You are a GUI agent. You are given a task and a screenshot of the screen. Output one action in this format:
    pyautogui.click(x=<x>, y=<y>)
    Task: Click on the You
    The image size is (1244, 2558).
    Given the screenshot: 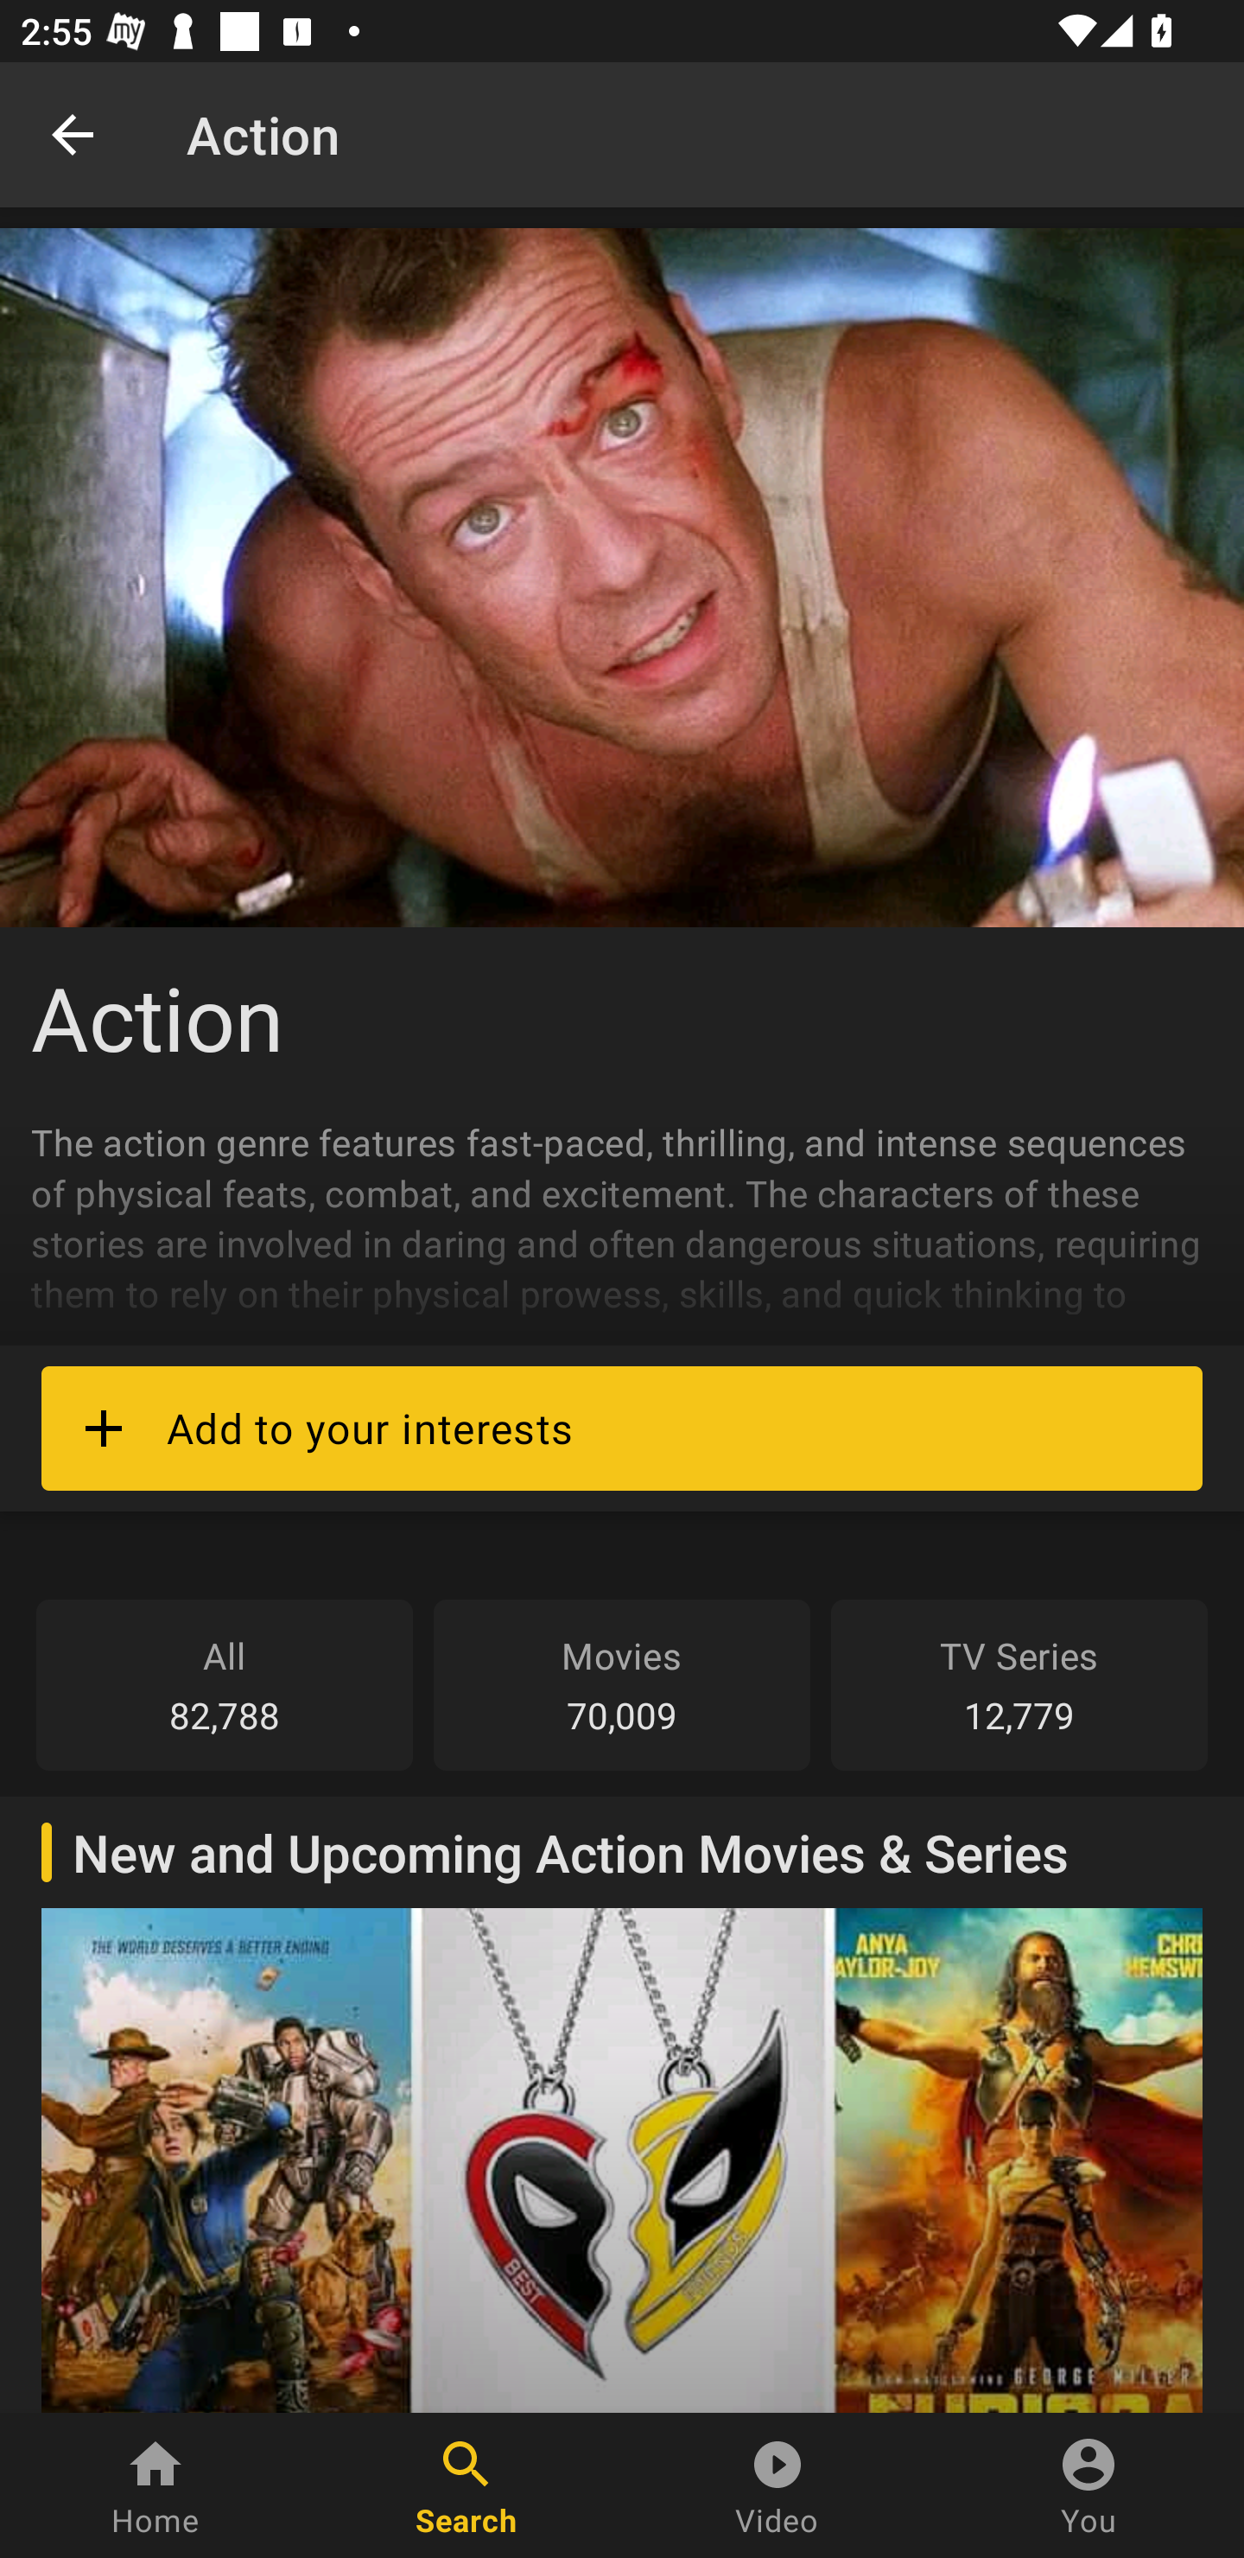 What is the action you would take?
    pyautogui.click(x=1088, y=2485)
    